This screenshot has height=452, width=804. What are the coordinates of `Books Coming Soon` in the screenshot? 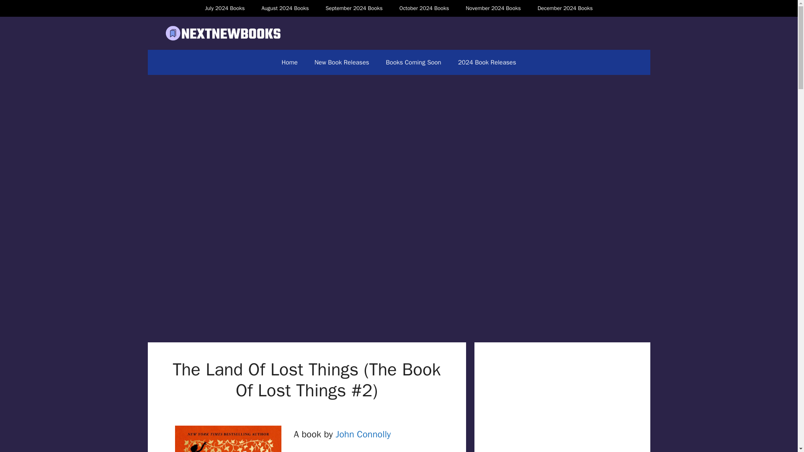 It's located at (414, 62).